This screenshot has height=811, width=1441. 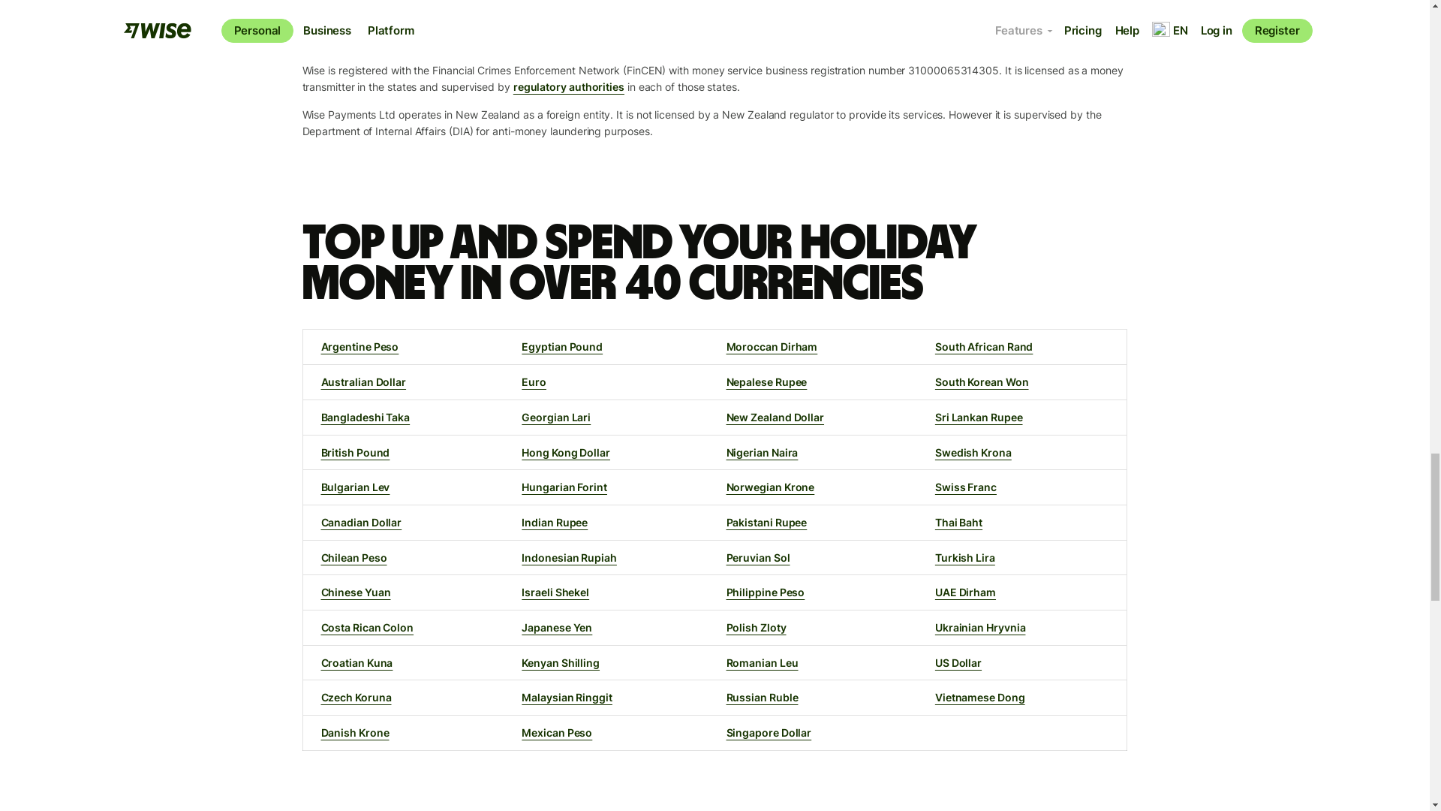 I want to click on Euro, so click(x=534, y=381).